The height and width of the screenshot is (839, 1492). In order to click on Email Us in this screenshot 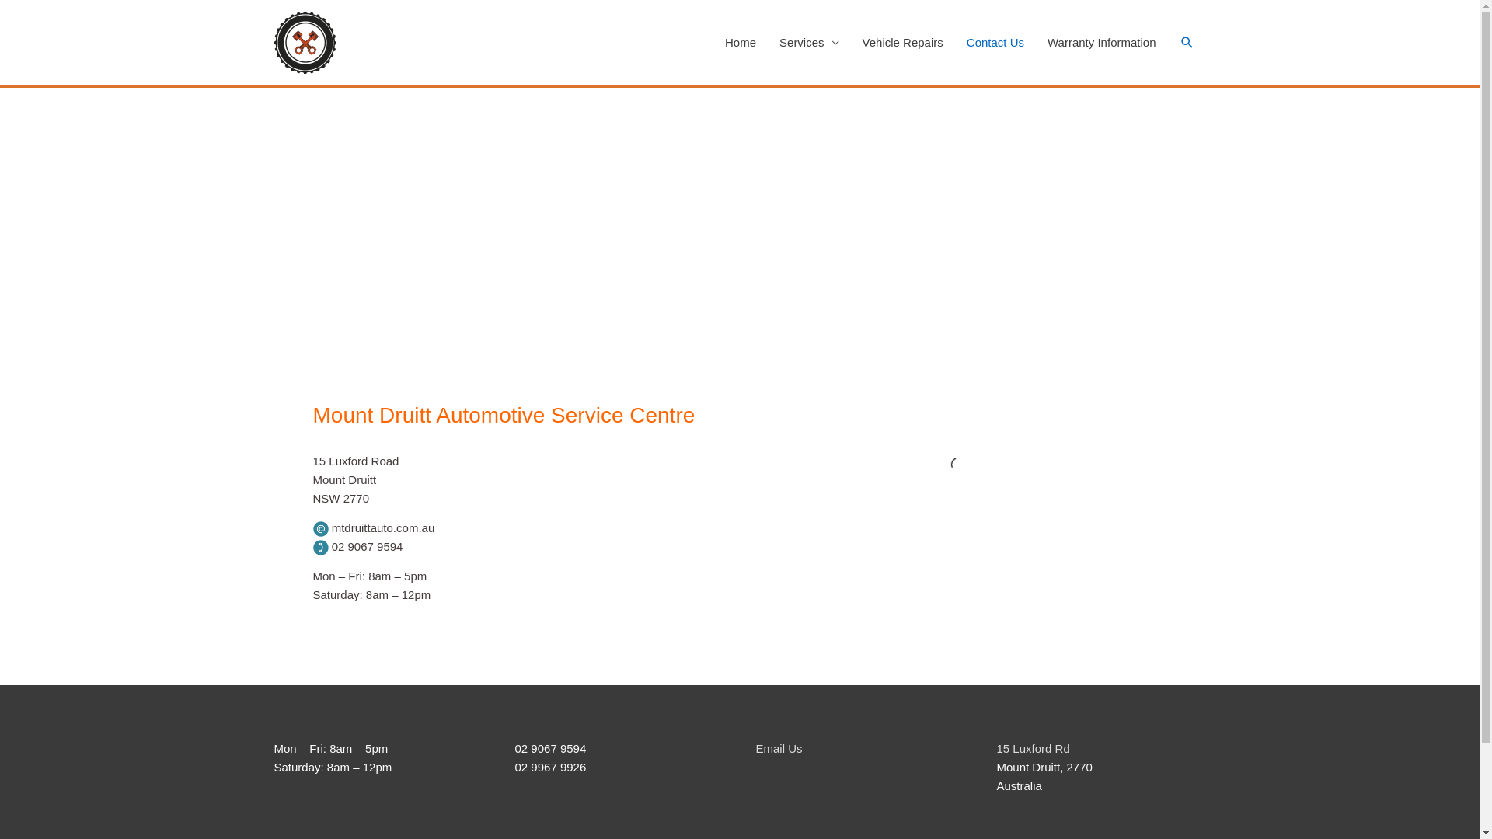, I will do `click(779, 749)`.